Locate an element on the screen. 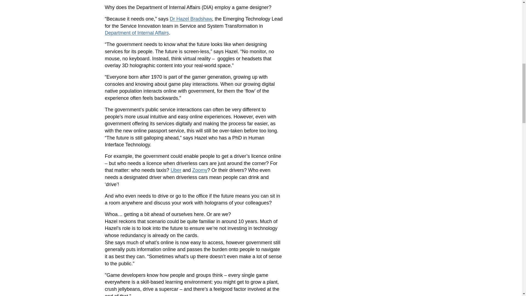 This screenshot has width=526, height=296. Uber is located at coordinates (340, 63).